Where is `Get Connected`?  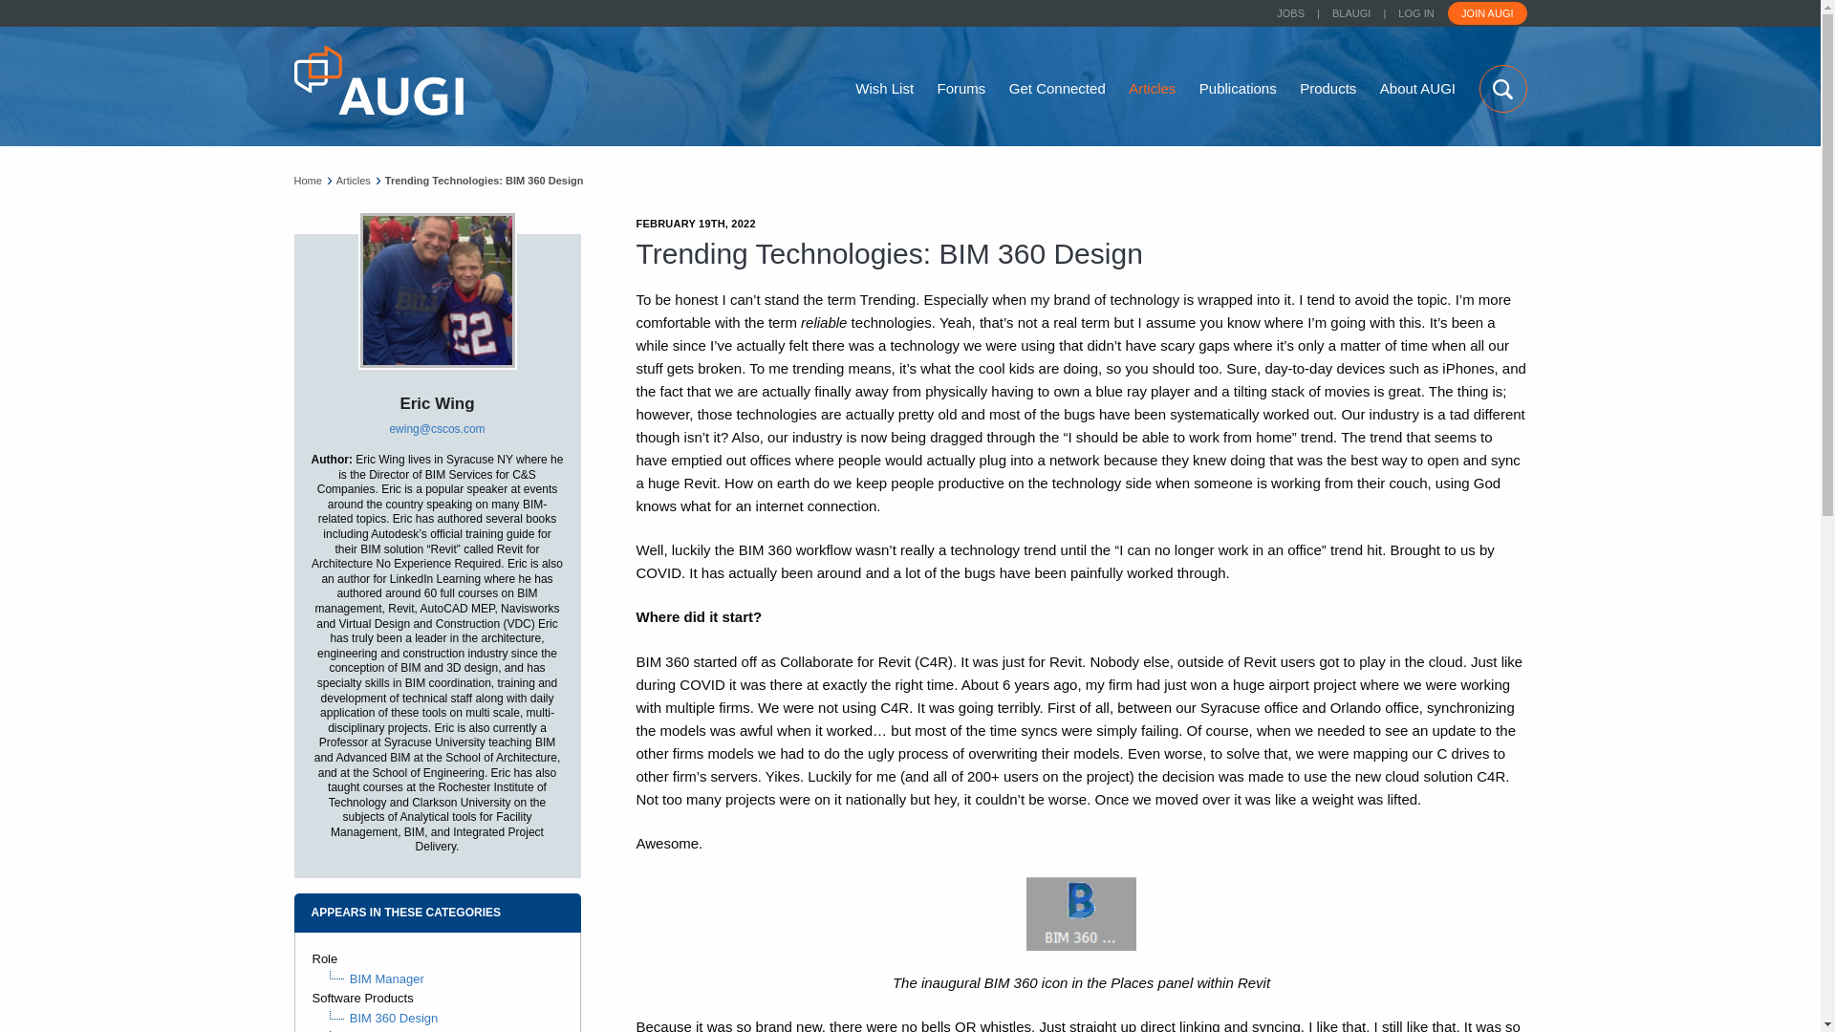 Get Connected is located at coordinates (1057, 88).